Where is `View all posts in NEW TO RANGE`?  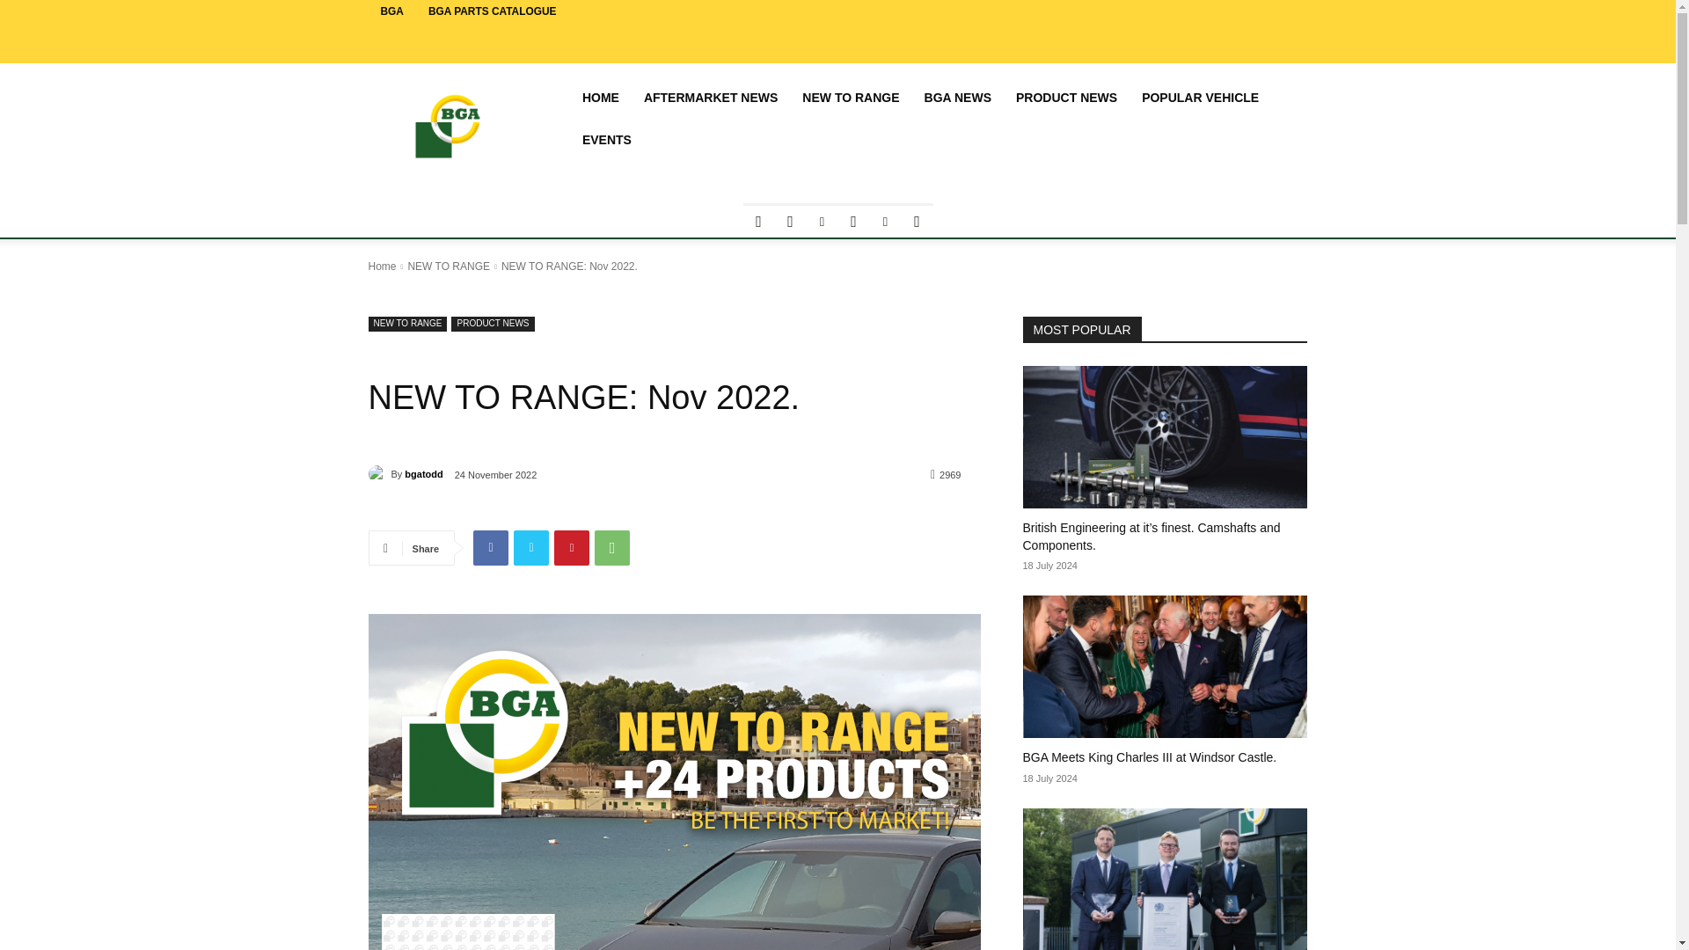
View all posts in NEW TO RANGE is located at coordinates (448, 266).